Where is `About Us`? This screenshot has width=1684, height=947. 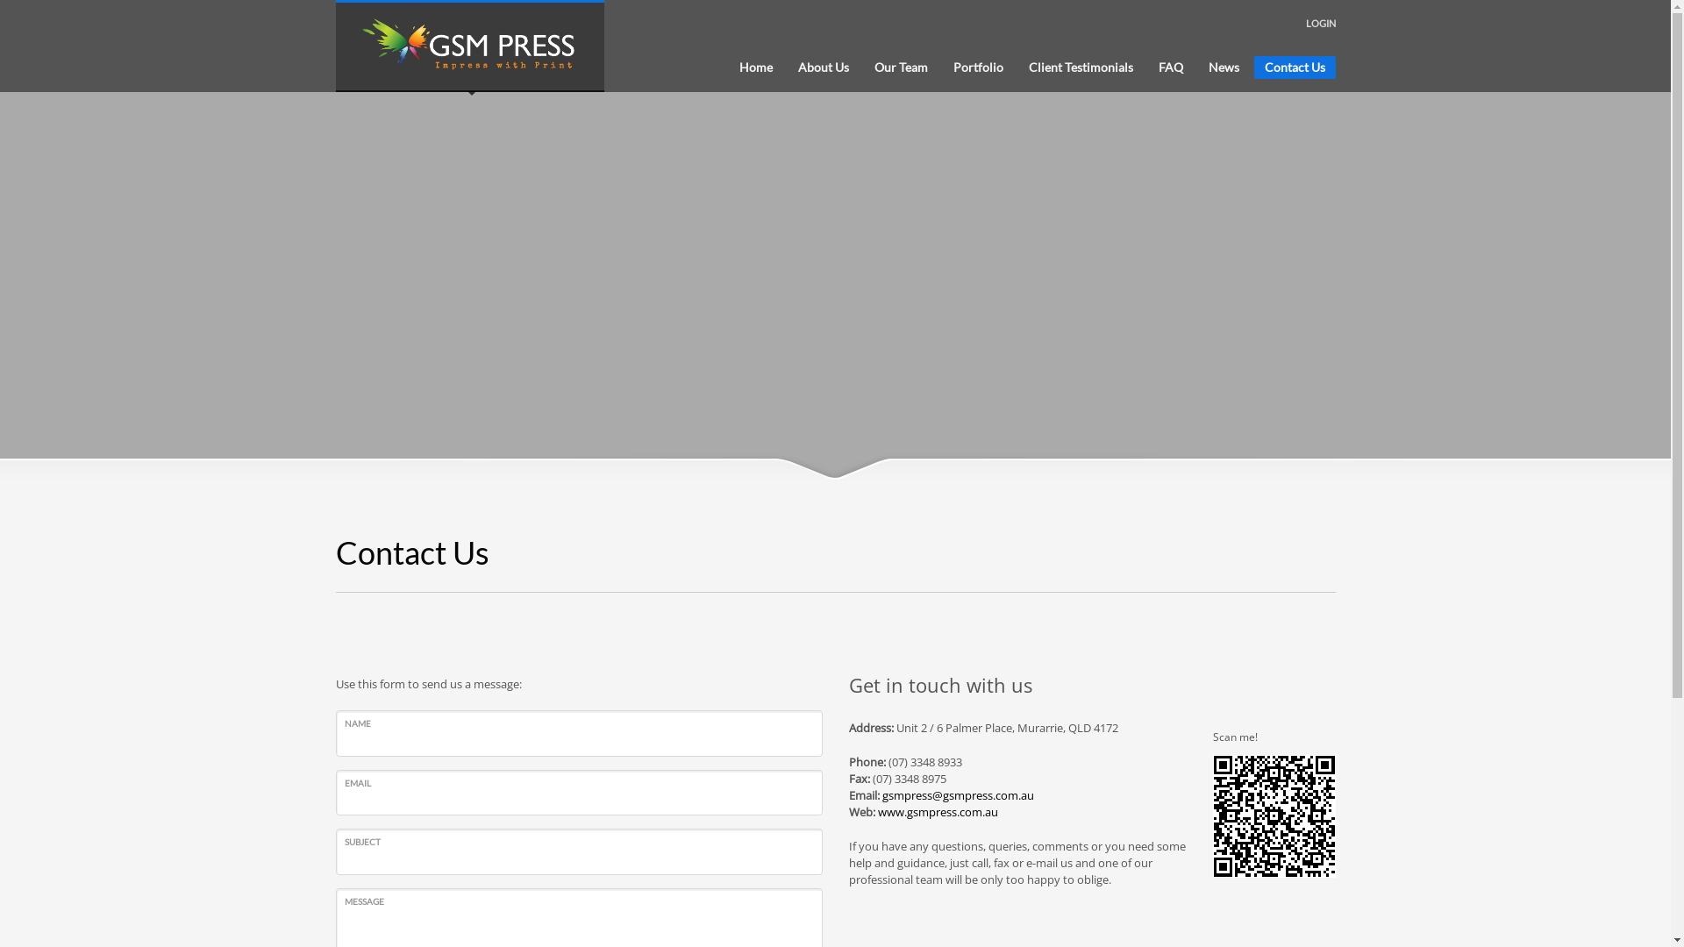
About Us is located at coordinates (823, 68).